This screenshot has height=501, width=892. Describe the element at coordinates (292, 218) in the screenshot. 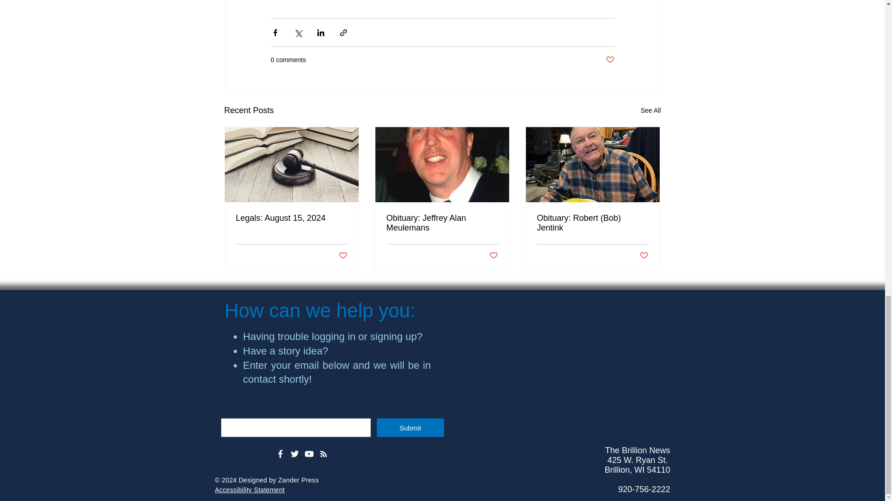

I see `Legals: August 15, 2024` at that location.